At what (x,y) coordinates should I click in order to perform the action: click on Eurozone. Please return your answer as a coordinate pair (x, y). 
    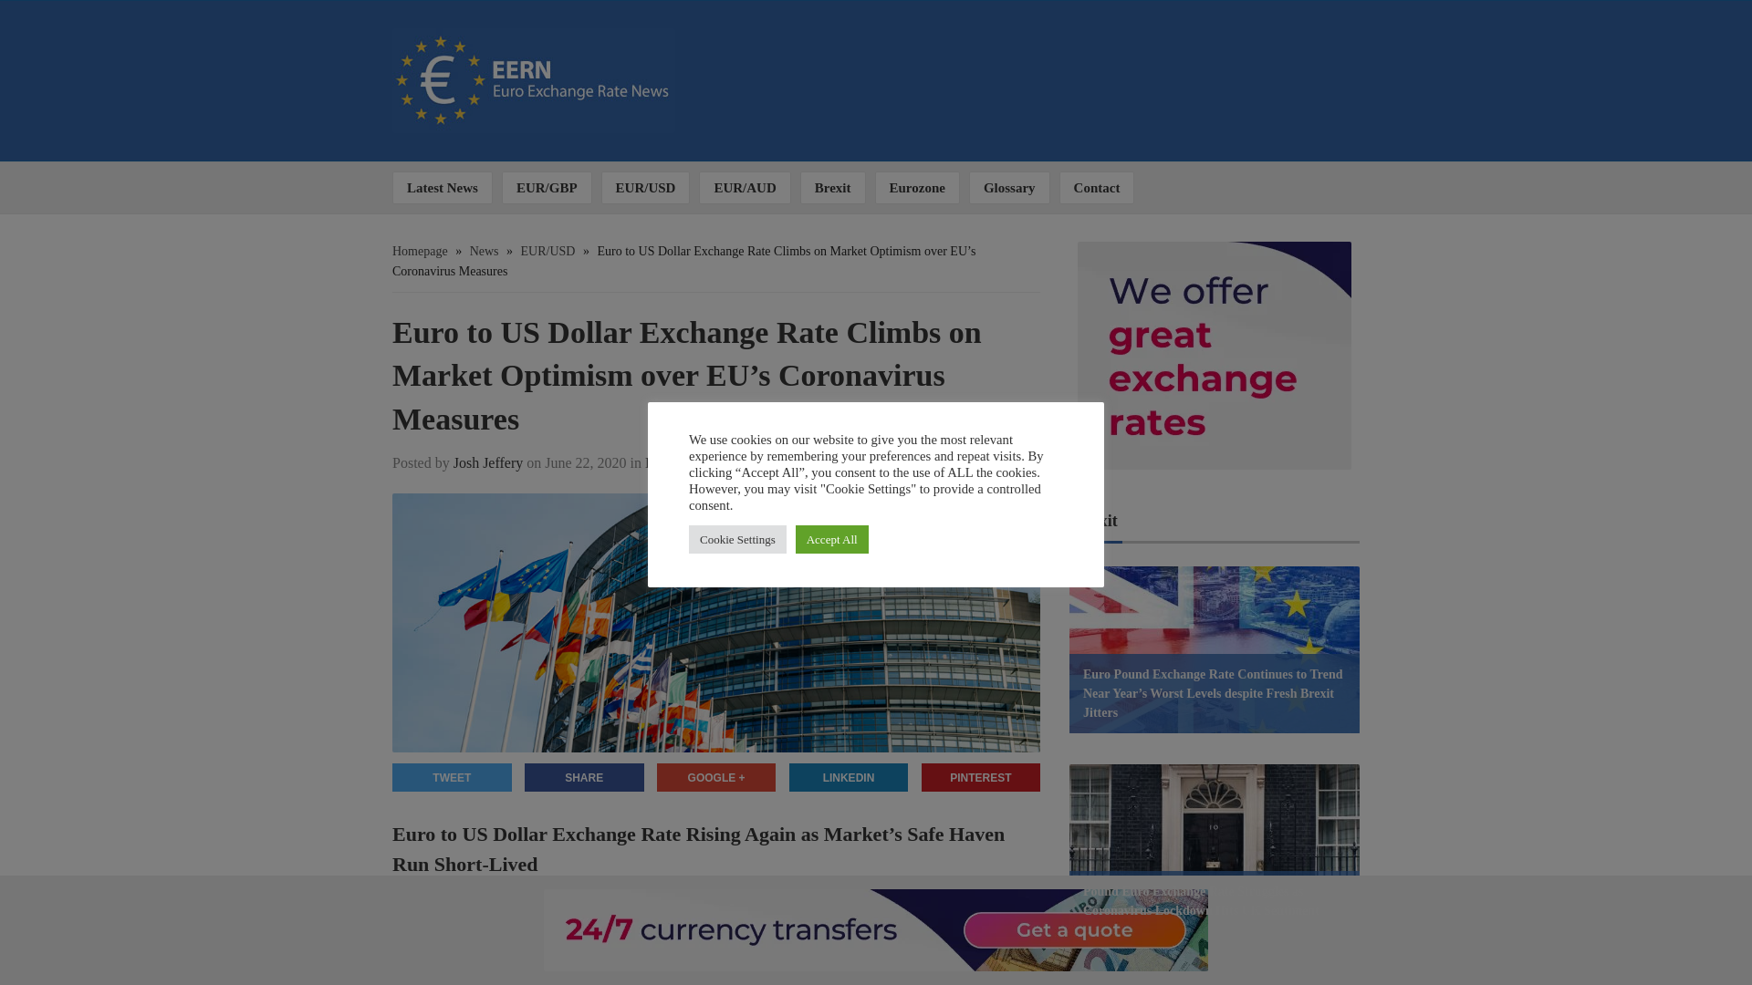
    Looking at the image, I should click on (917, 187).